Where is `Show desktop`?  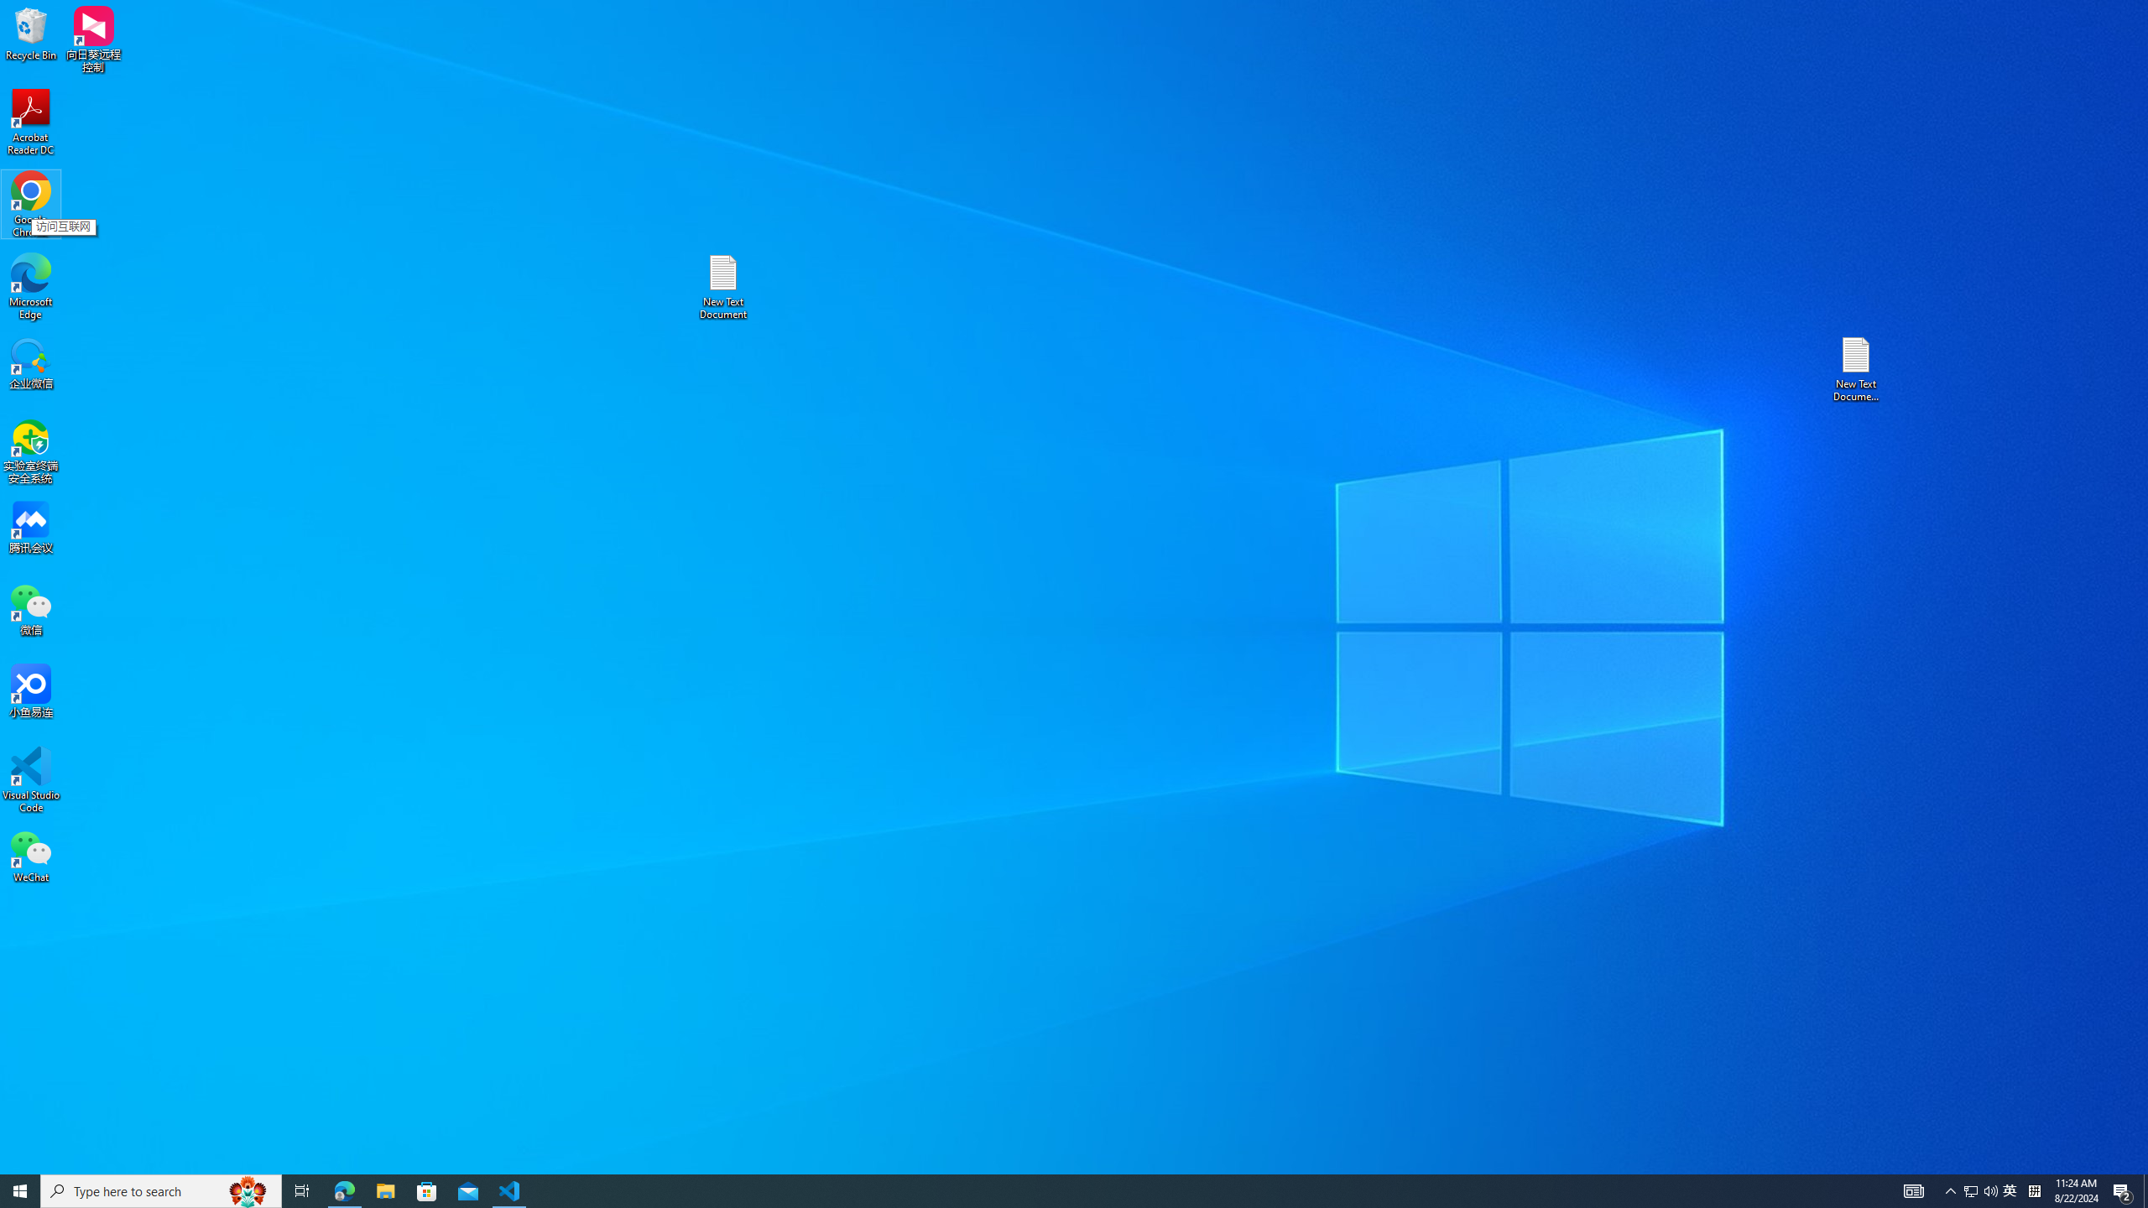 Show desktop is located at coordinates (2145, 1191).